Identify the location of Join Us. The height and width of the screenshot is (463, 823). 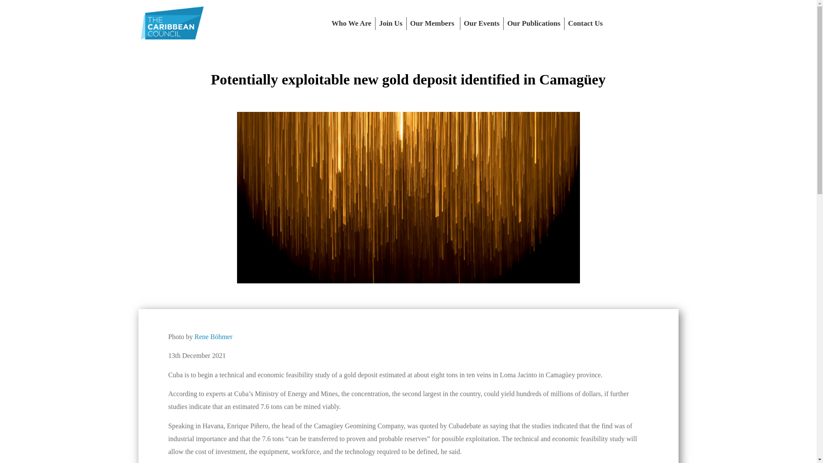
(390, 23).